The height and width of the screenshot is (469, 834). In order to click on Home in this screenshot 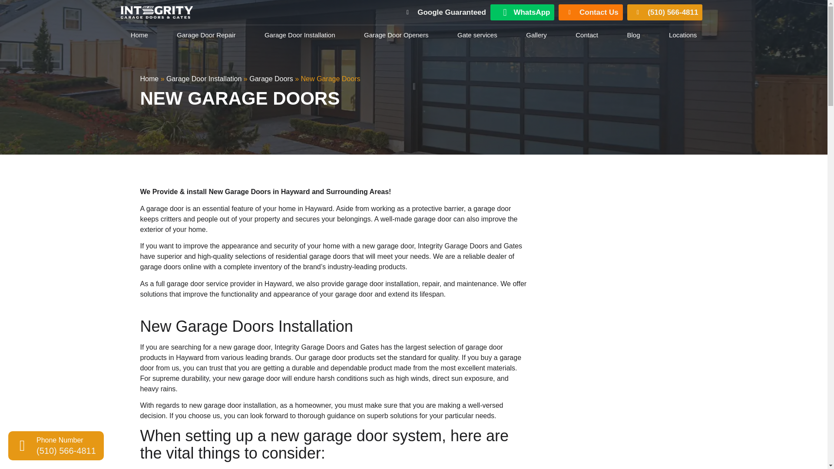, I will do `click(139, 35)`.